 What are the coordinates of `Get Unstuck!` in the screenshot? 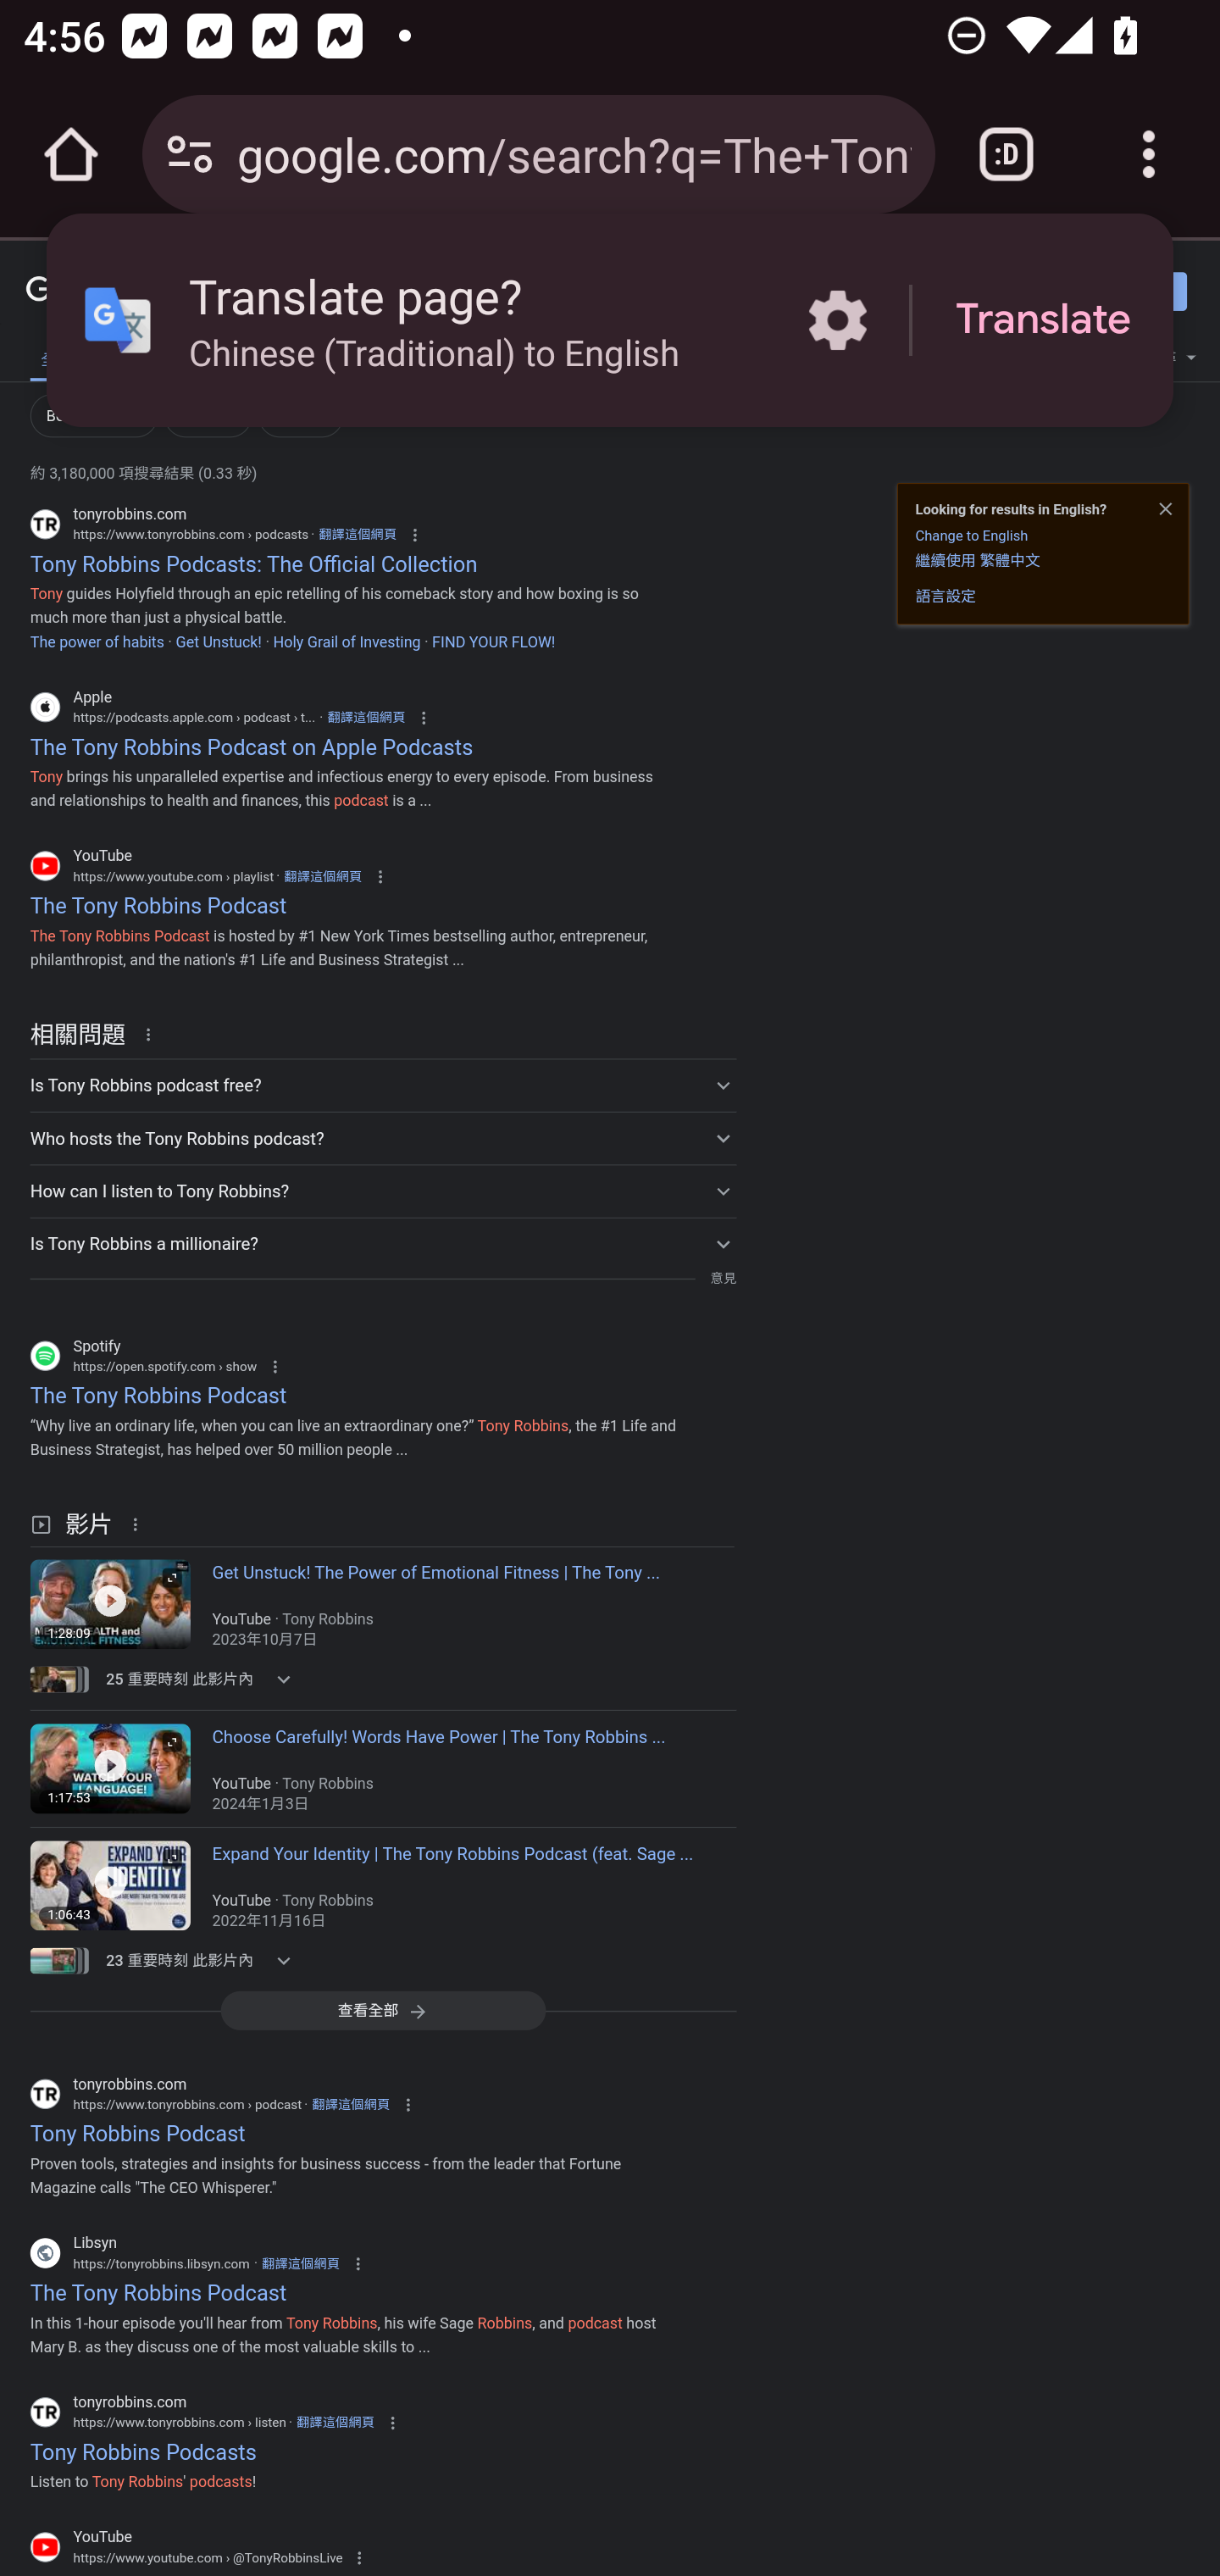 It's located at (219, 641).